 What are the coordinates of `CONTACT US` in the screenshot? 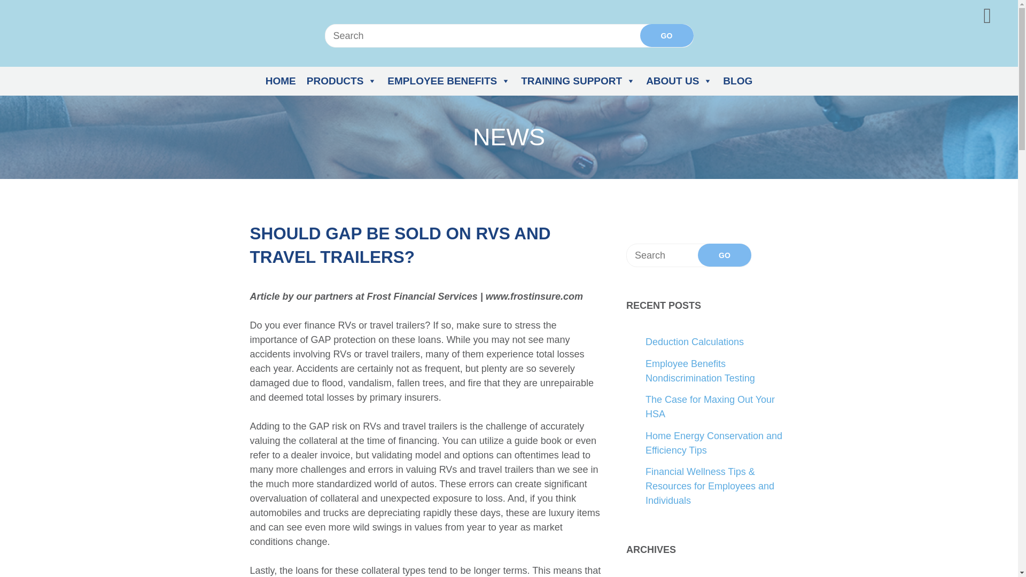 It's located at (734, 27).